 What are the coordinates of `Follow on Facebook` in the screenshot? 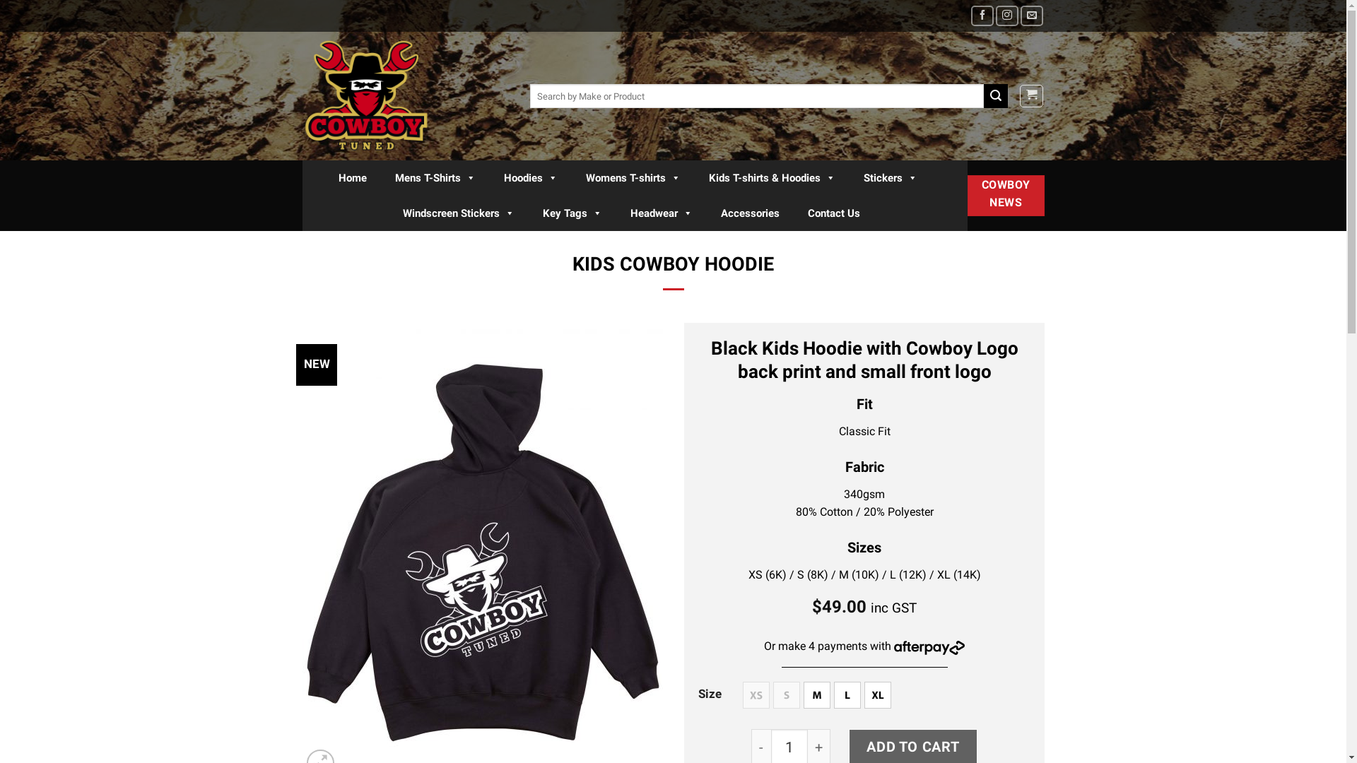 It's located at (982, 16).